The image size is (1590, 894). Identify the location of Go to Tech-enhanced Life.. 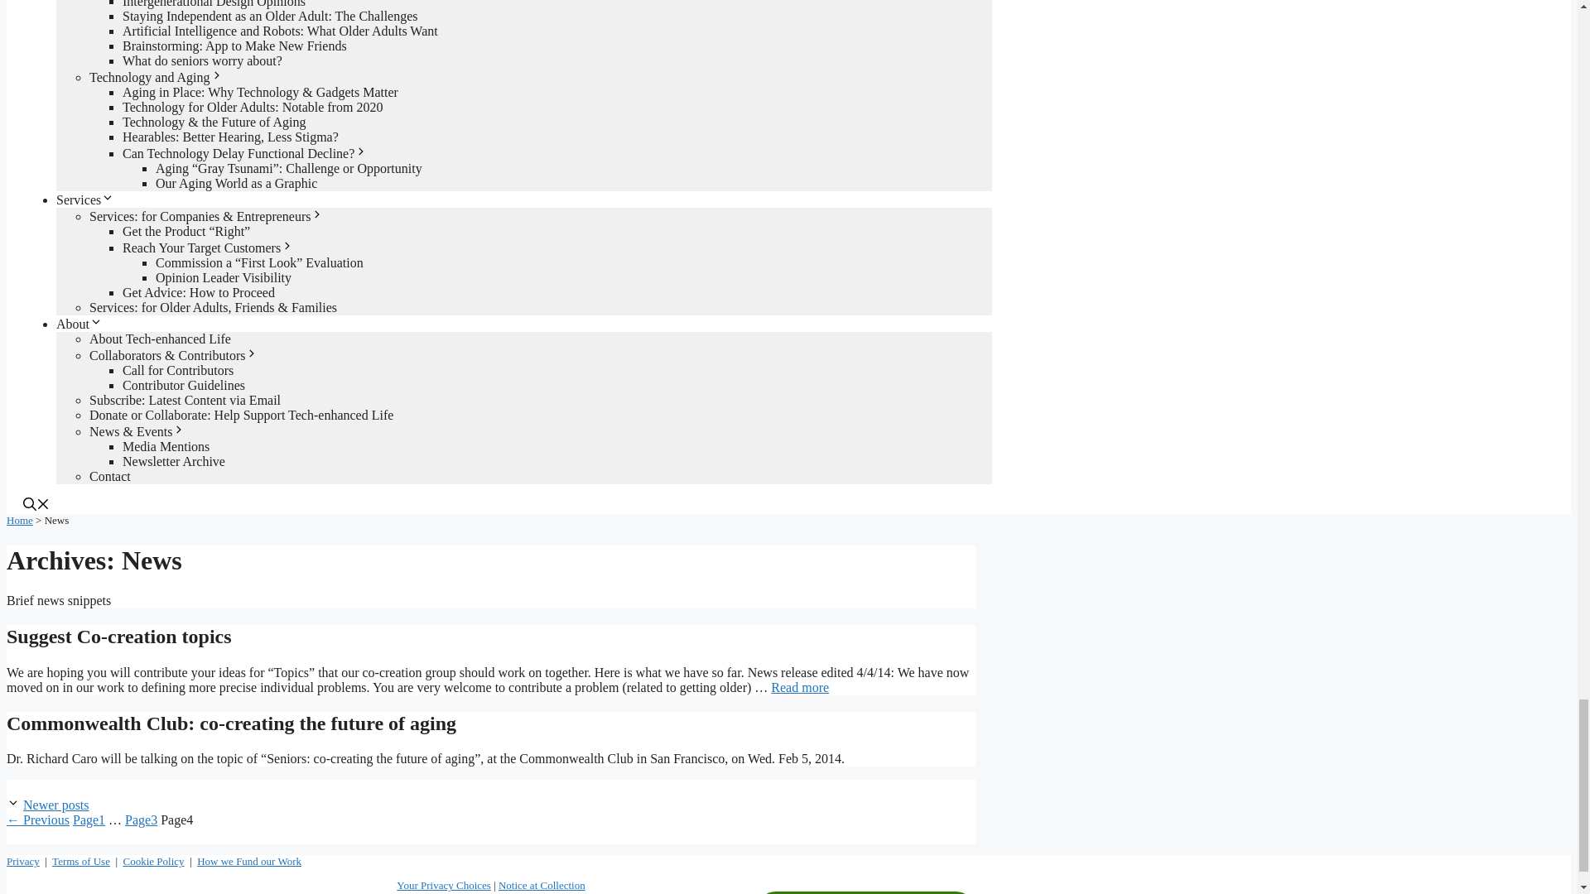
(20, 520).